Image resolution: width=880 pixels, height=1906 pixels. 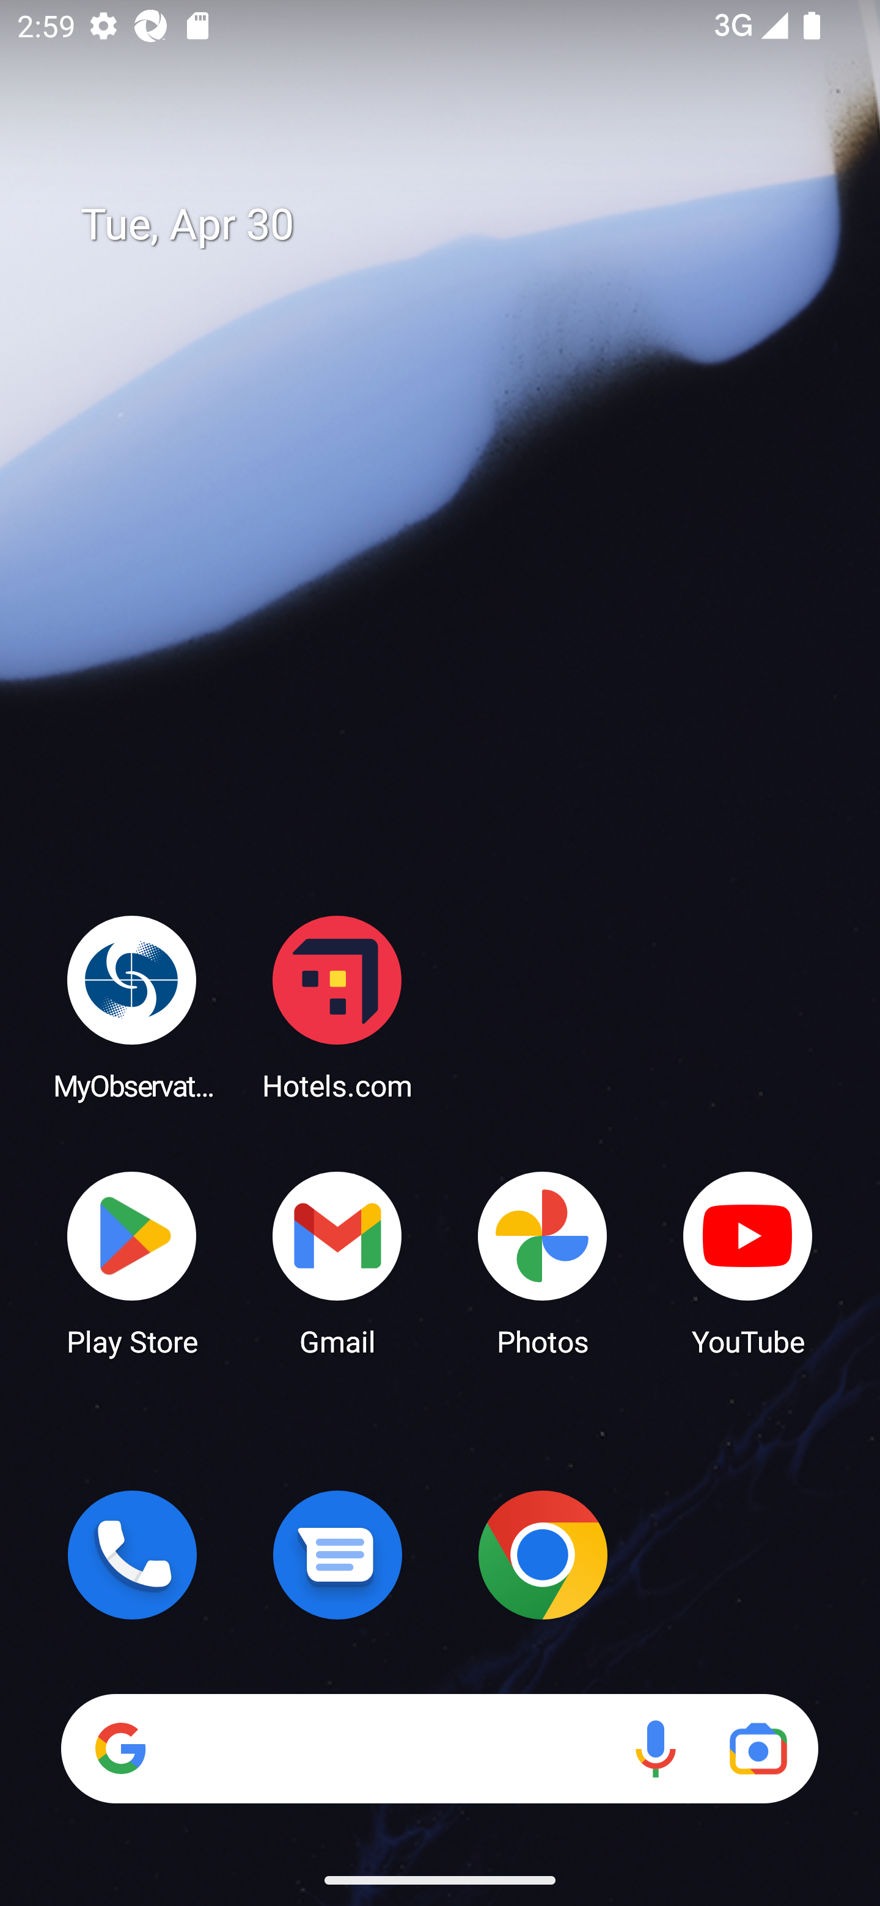 I want to click on Messages, so click(x=337, y=1555).